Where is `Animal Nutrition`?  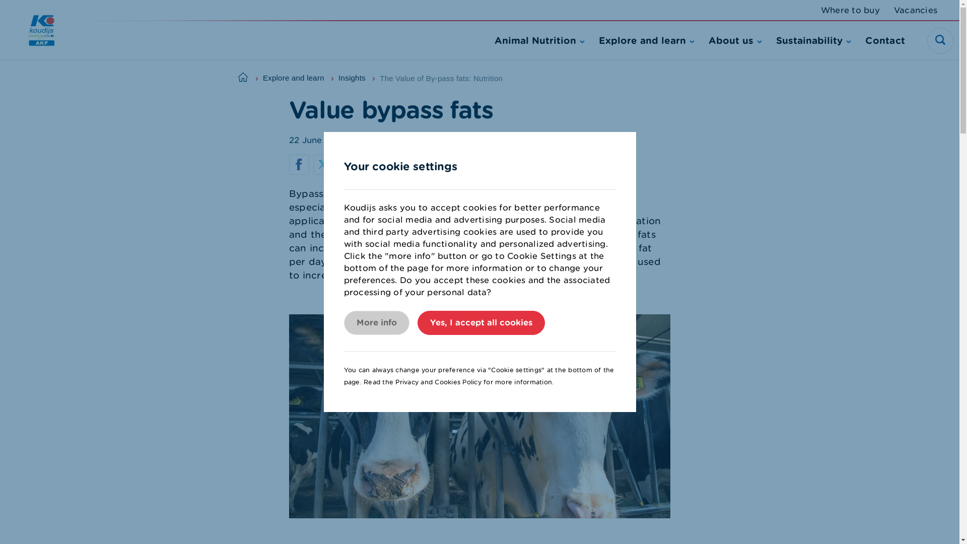
Animal Nutrition is located at coordinates (539, 40).